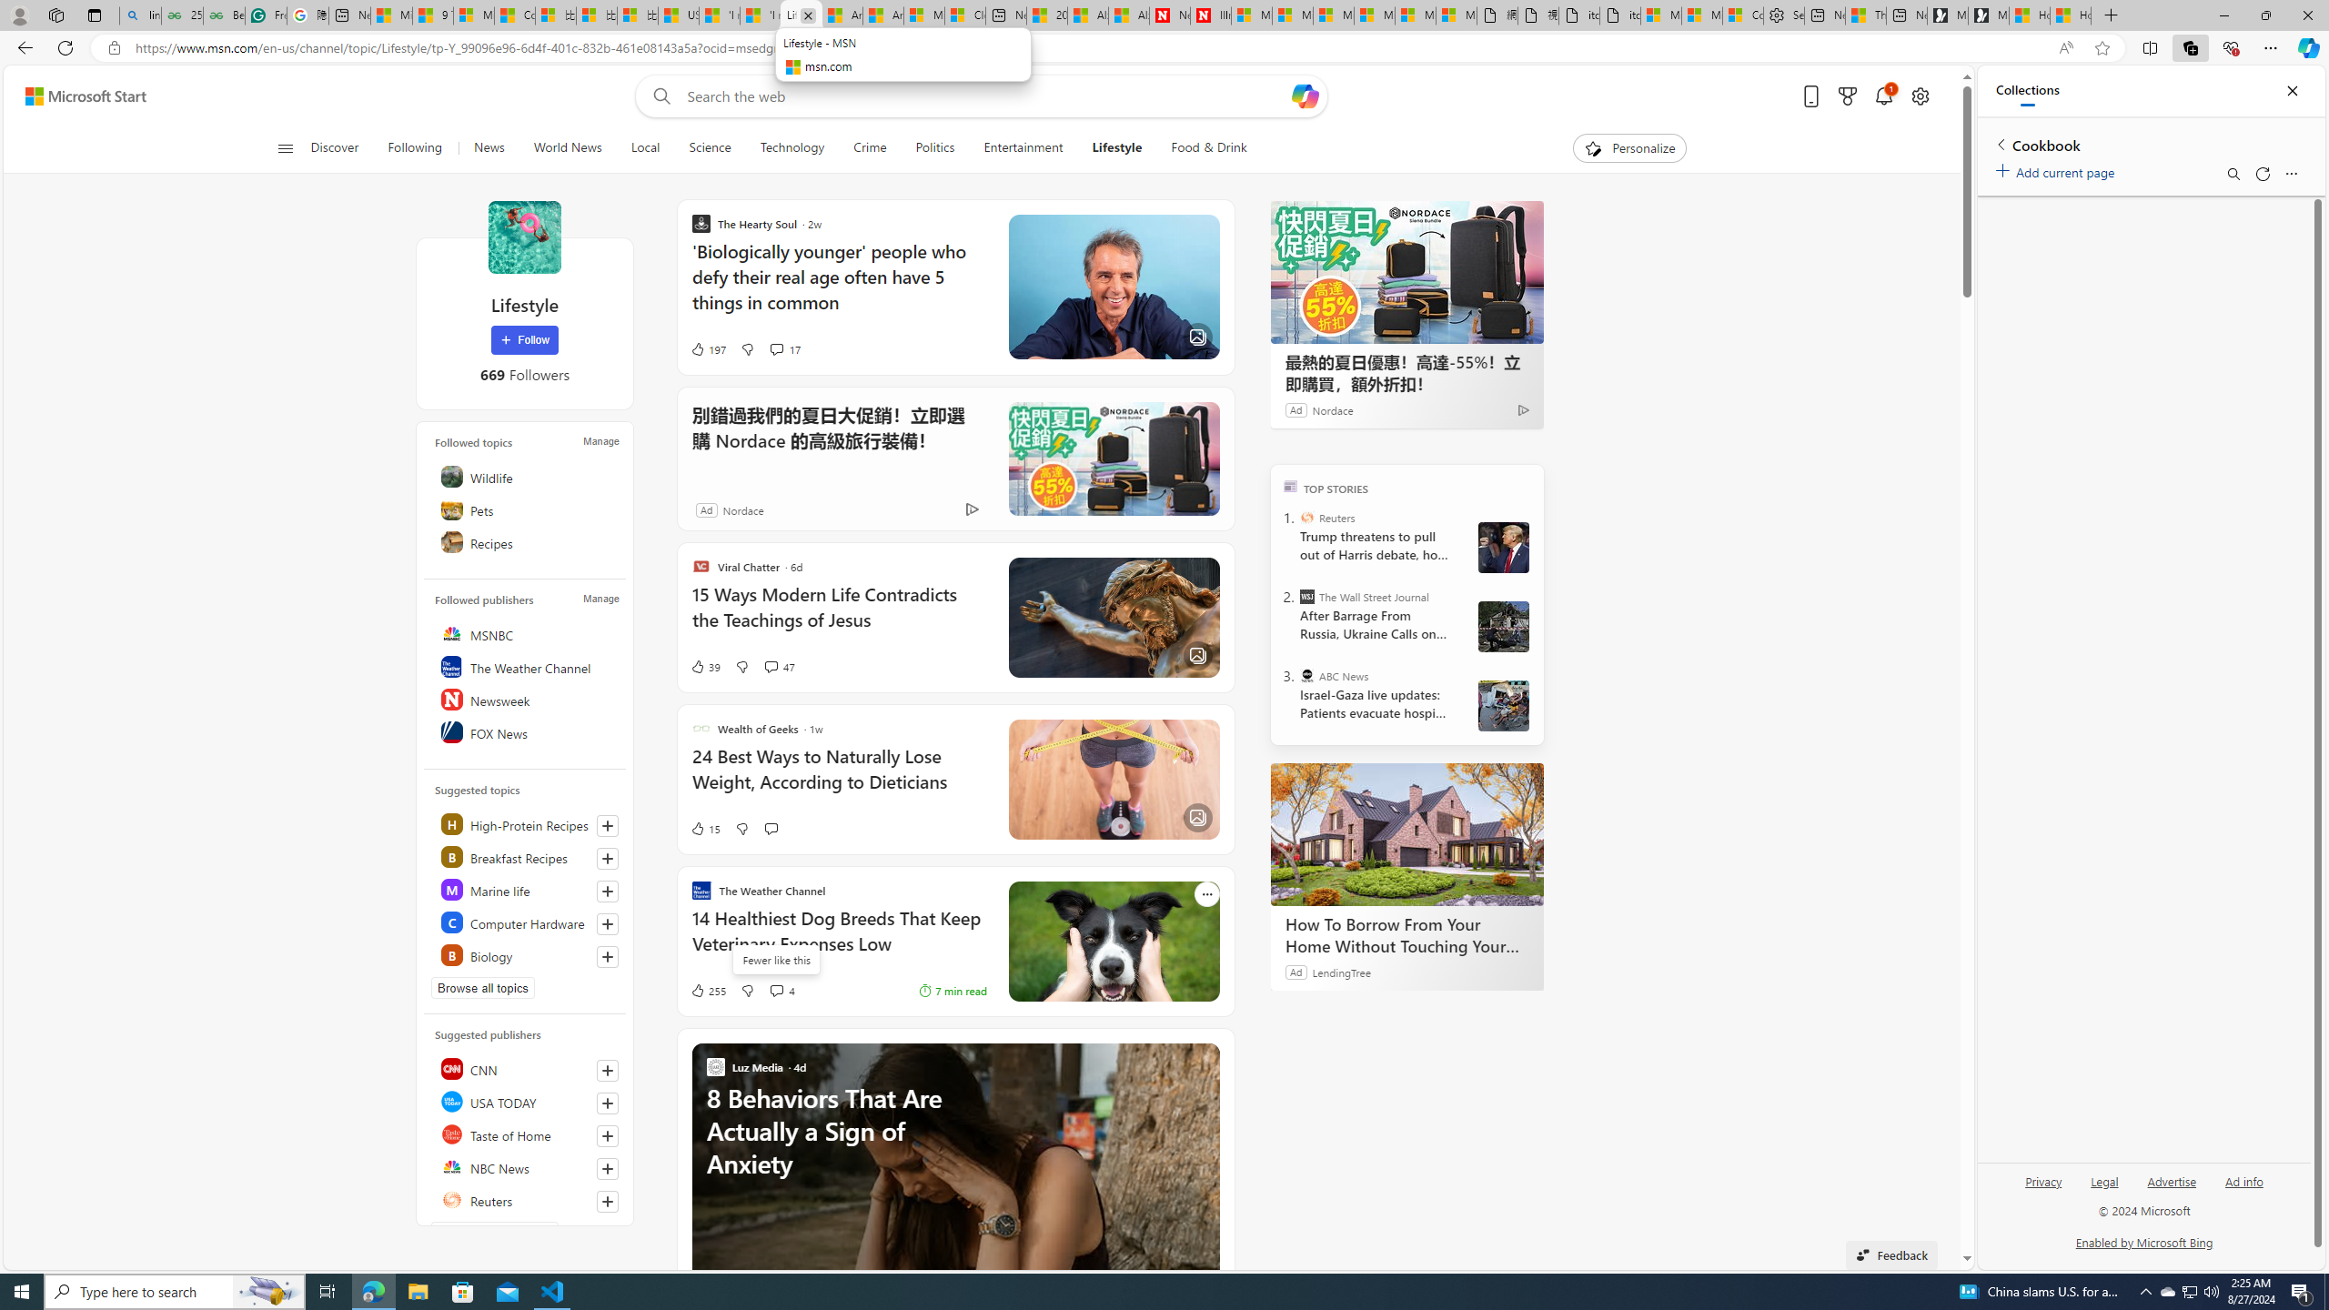 The image size is (2329, 1310). Describe the element at coordinates (709, 148) in the screenshot. I see `Science` at that location.